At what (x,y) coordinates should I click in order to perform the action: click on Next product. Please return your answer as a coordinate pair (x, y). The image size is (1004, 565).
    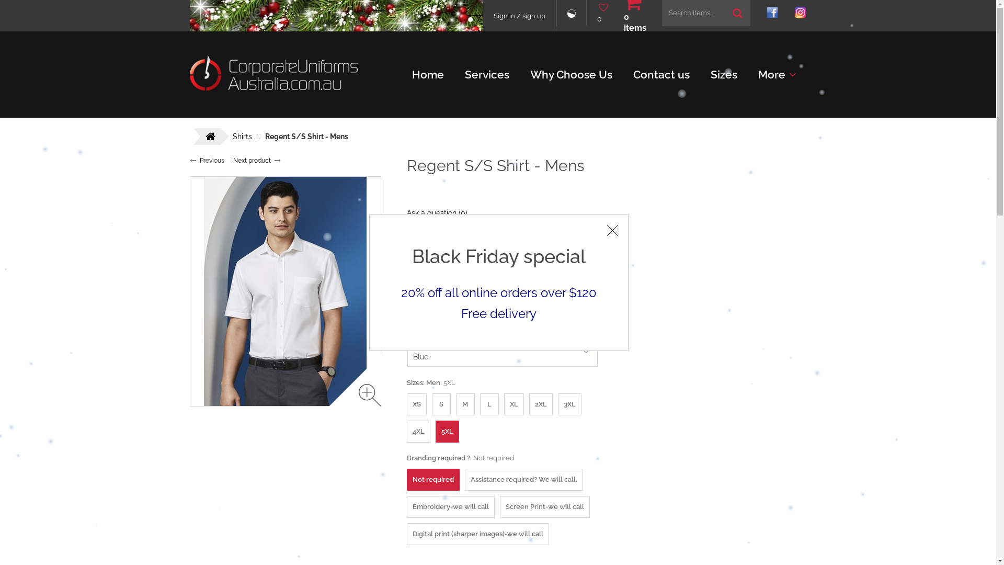
    Looking at the image, I should click on (252, 161).